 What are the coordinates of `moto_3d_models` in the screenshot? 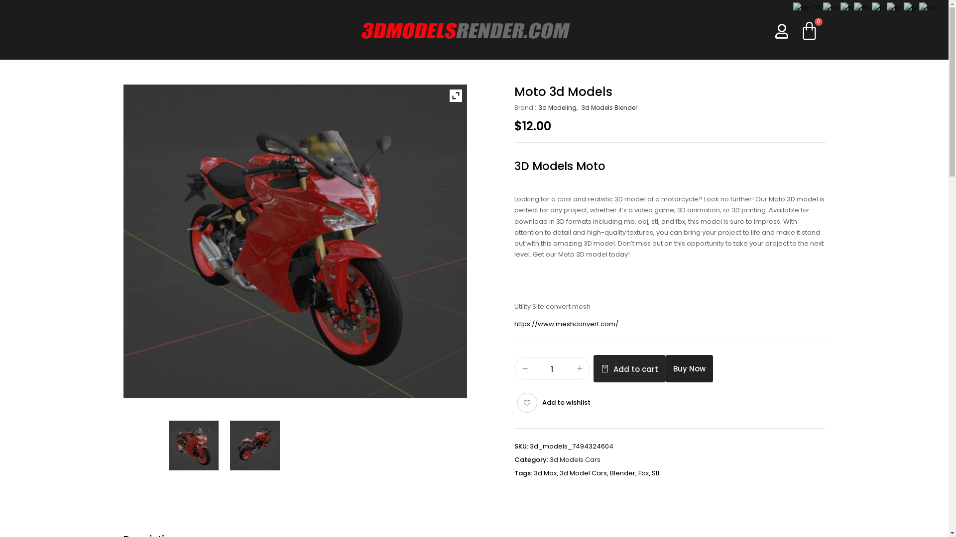 It's located at (255, 446).